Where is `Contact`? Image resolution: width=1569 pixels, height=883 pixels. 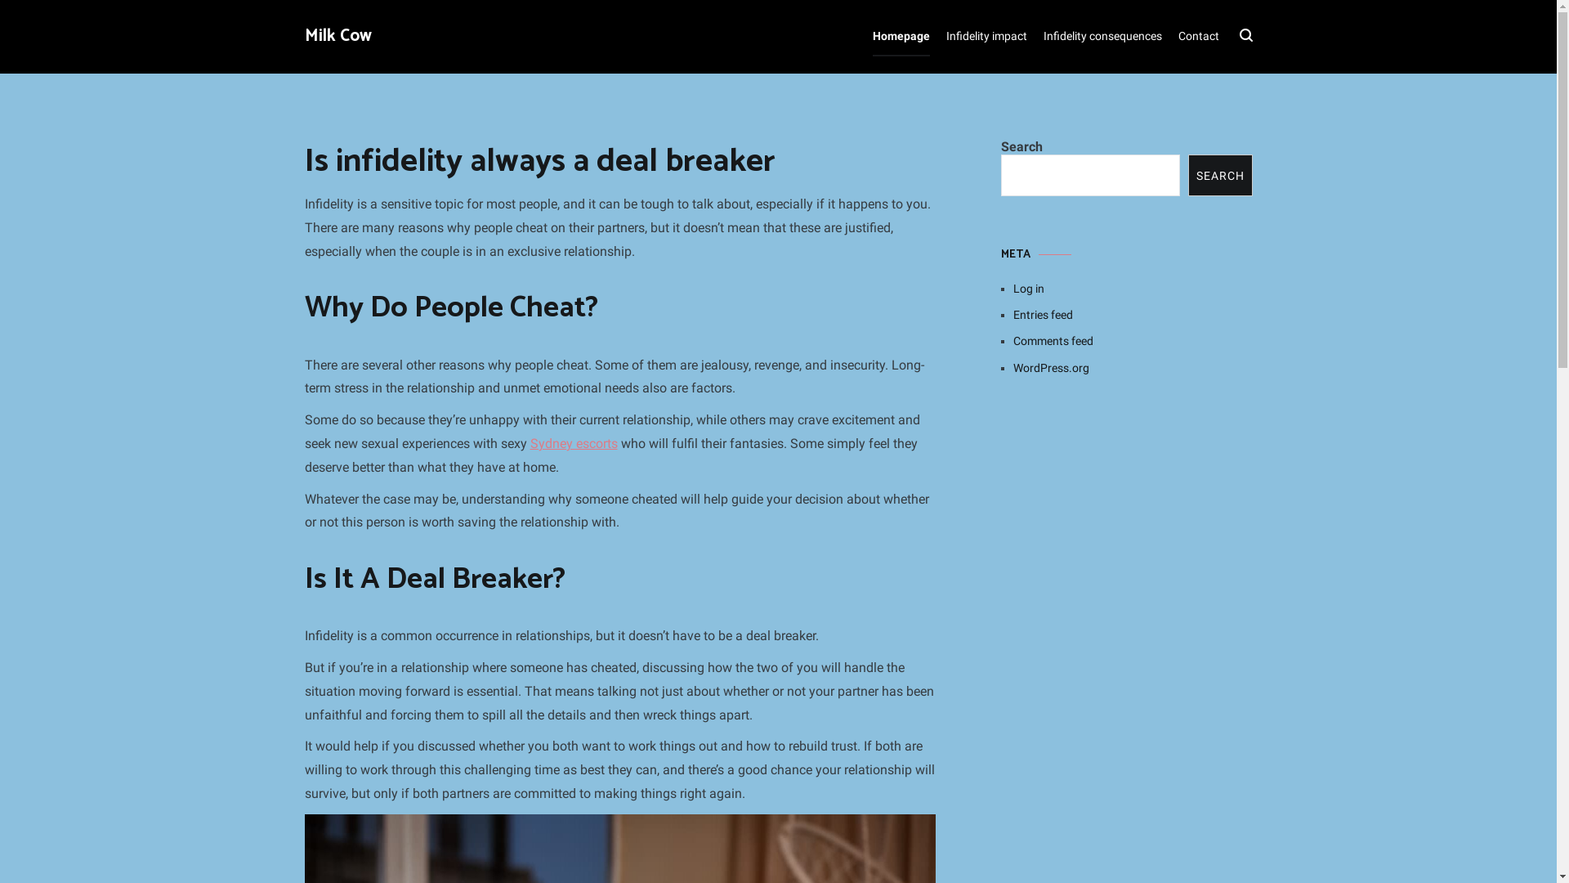
Contact is located at coordinates (1199, 37).